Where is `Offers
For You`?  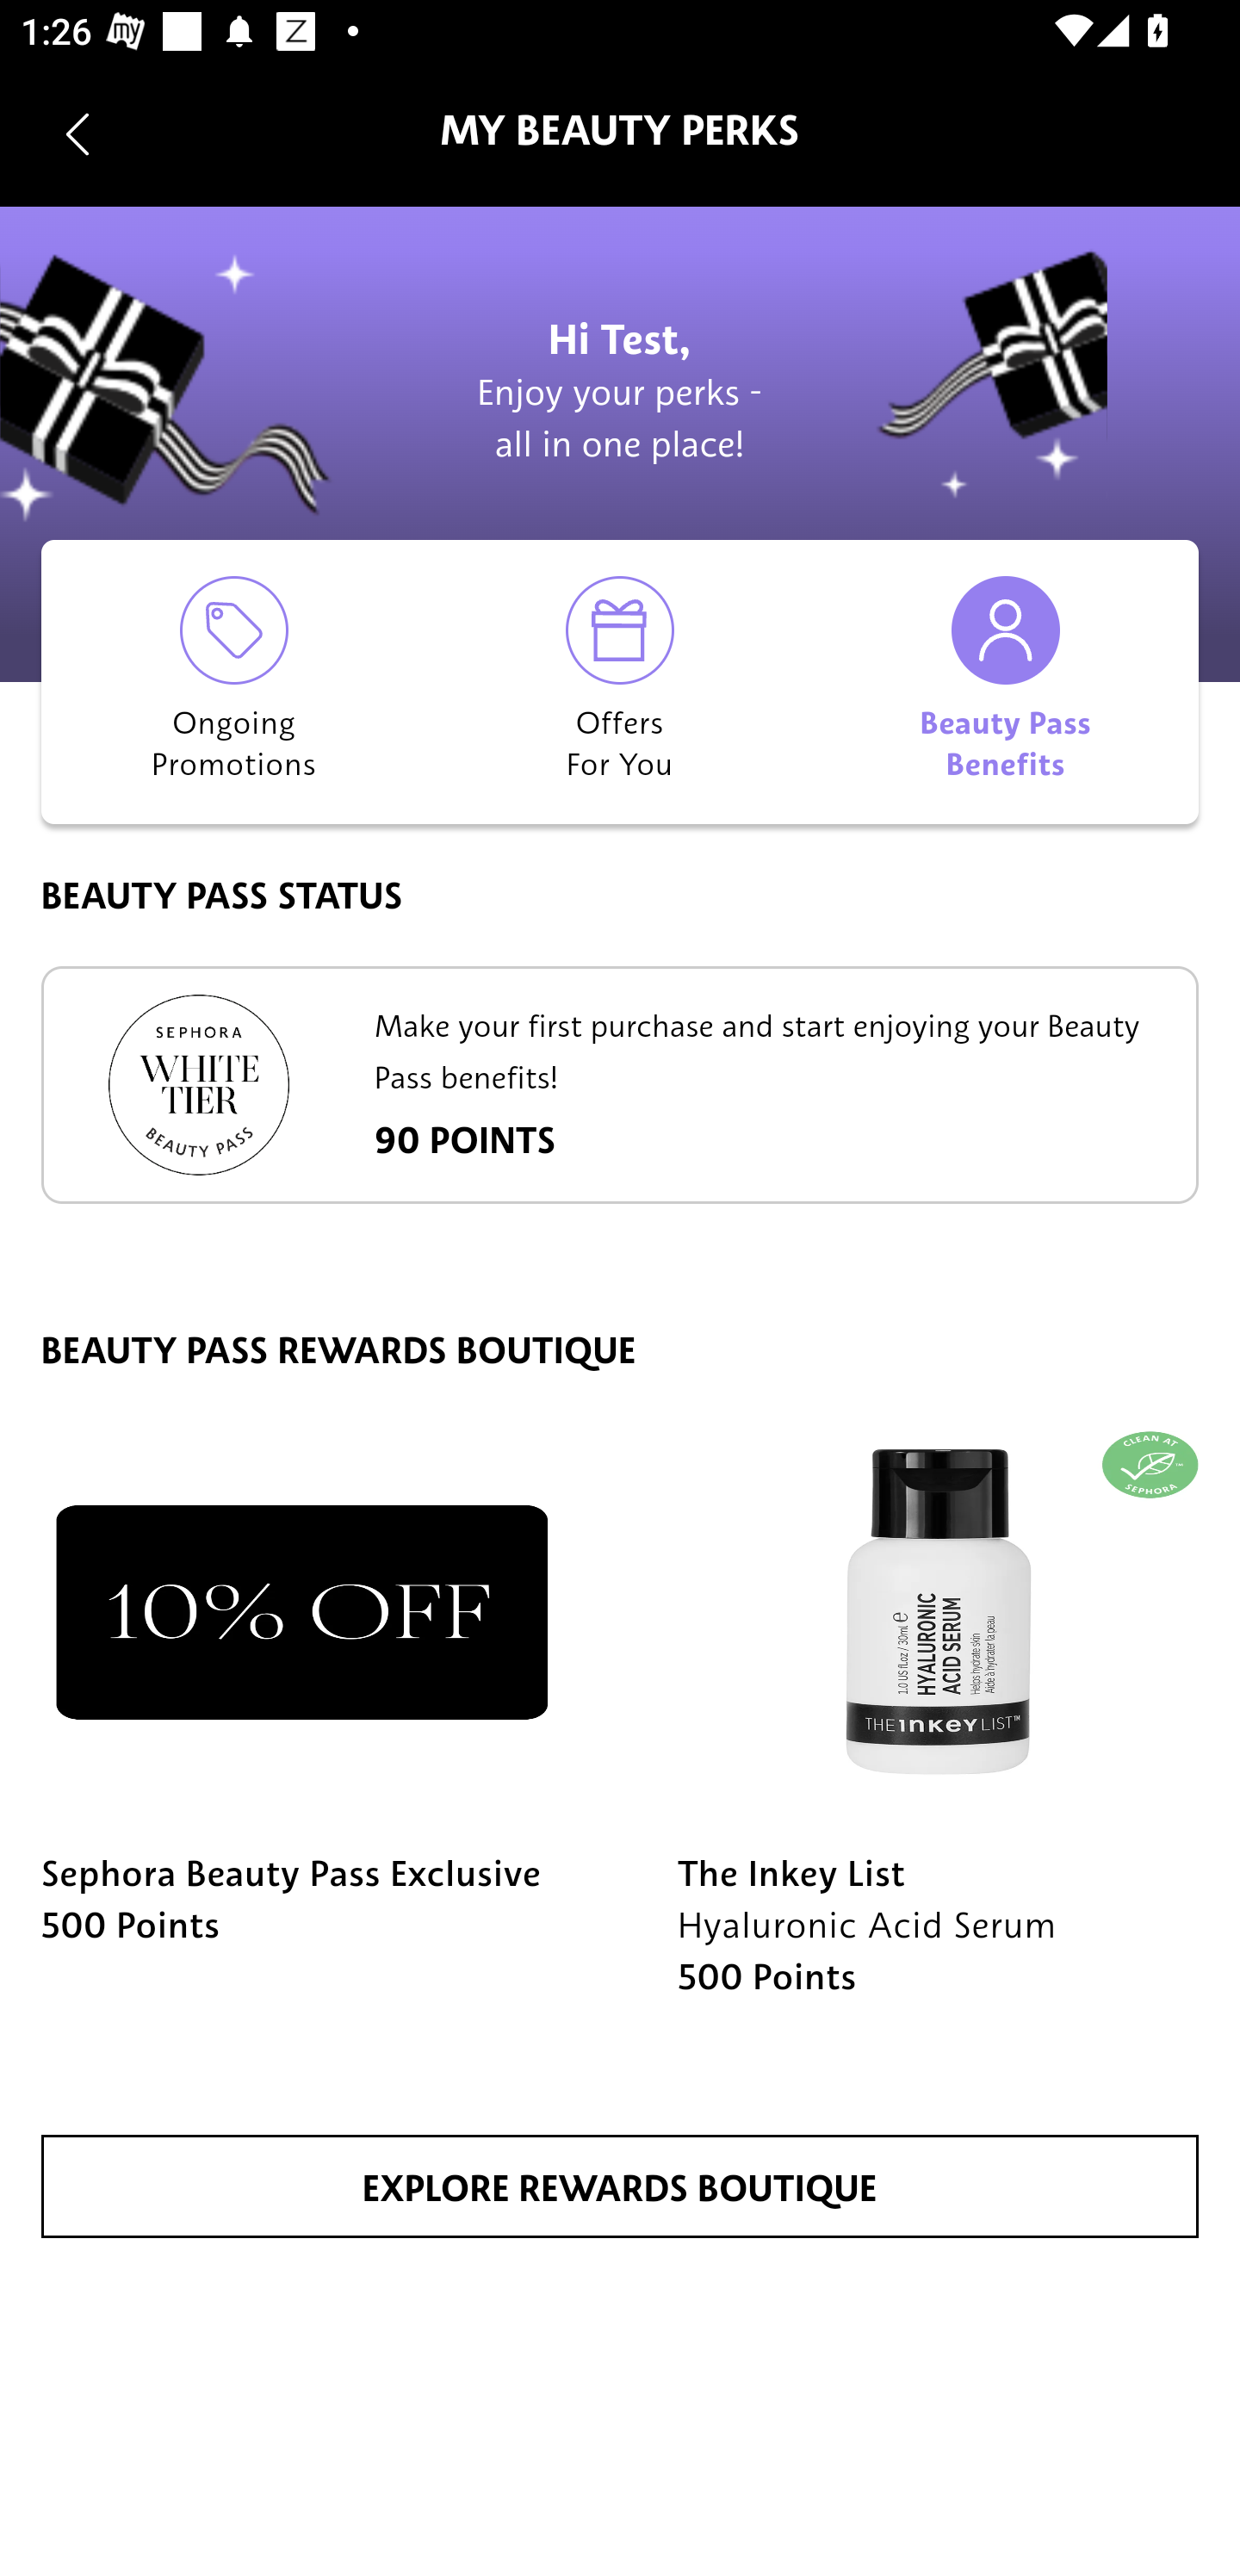
Offers
For You is located at coordinates (620, 681).